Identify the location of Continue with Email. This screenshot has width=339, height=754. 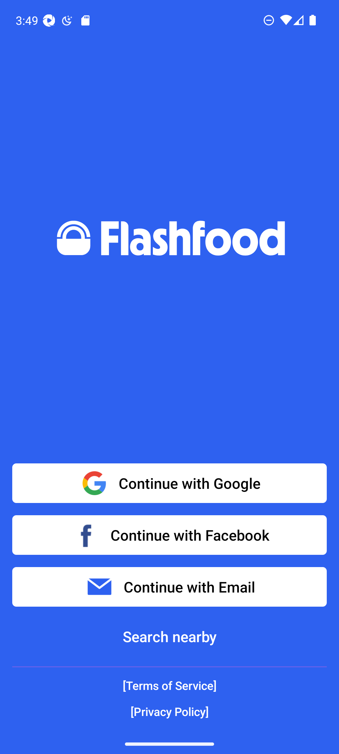
(169, 587).